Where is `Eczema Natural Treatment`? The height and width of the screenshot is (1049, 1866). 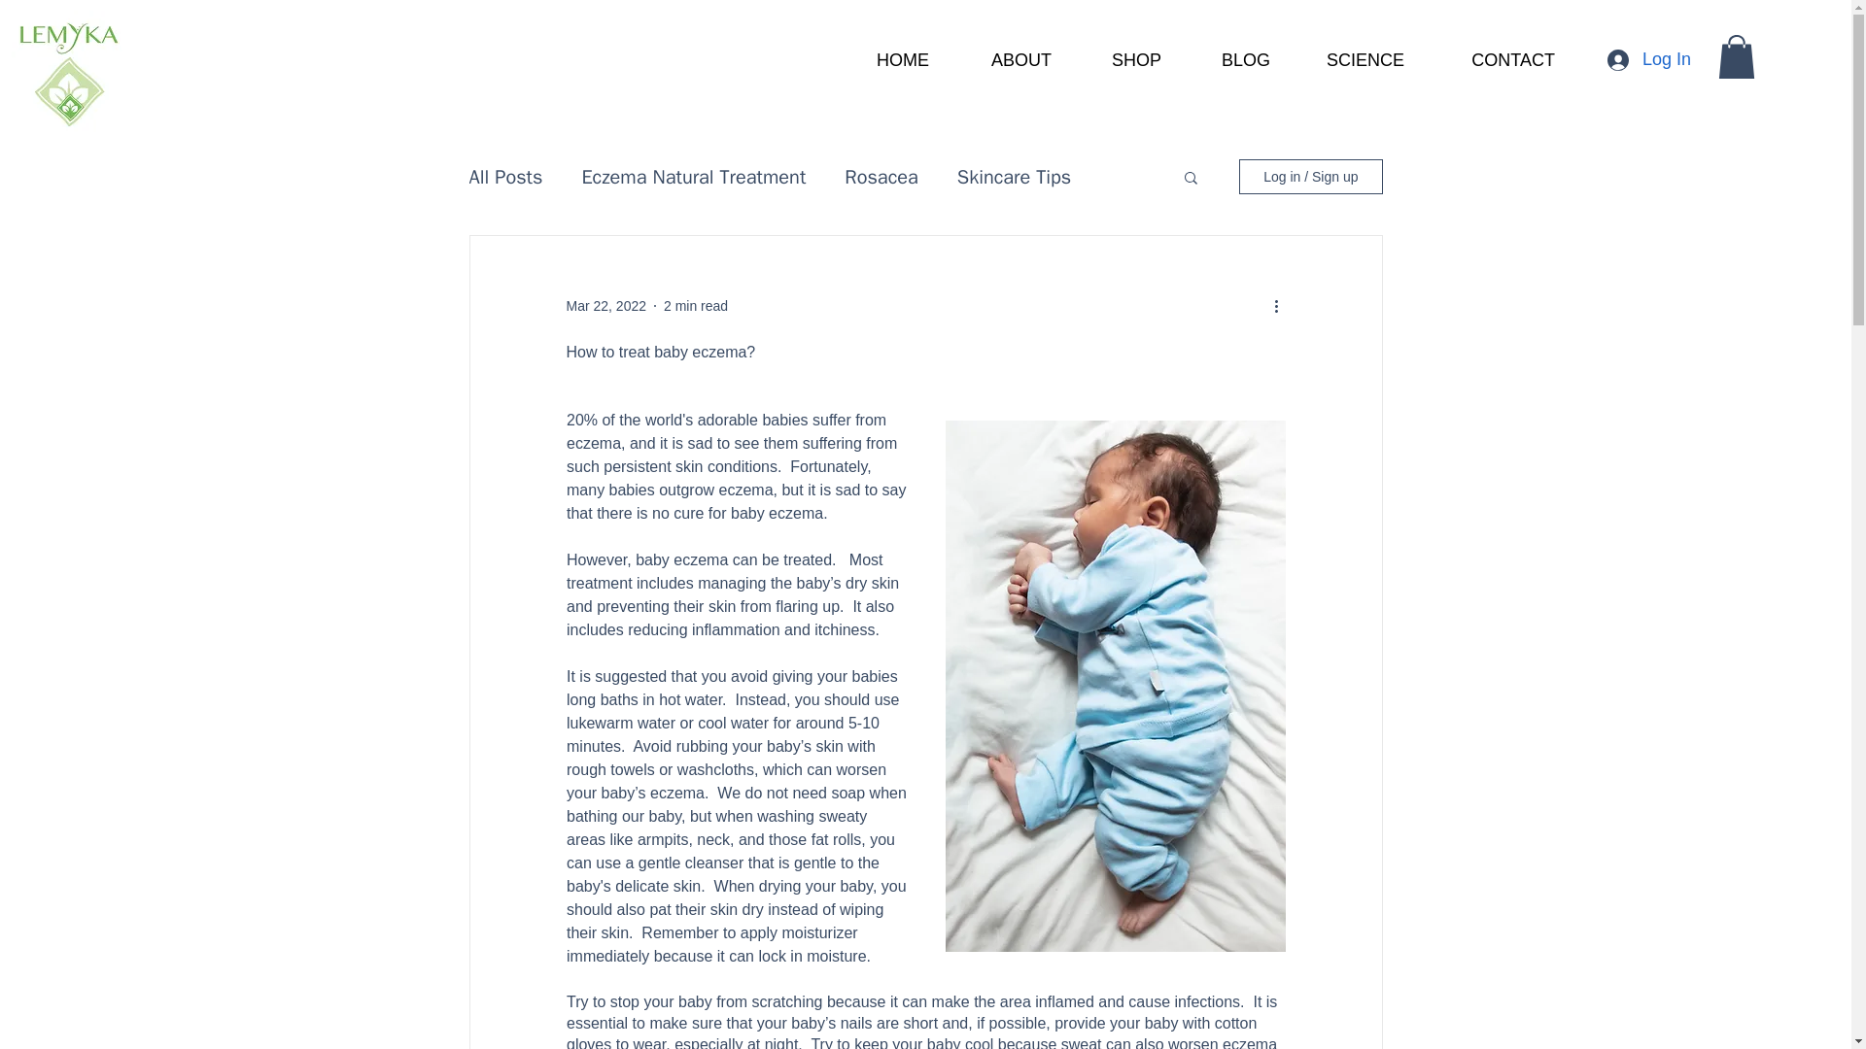 Eczema Natural Treatment is located at coordinates (693, 177).